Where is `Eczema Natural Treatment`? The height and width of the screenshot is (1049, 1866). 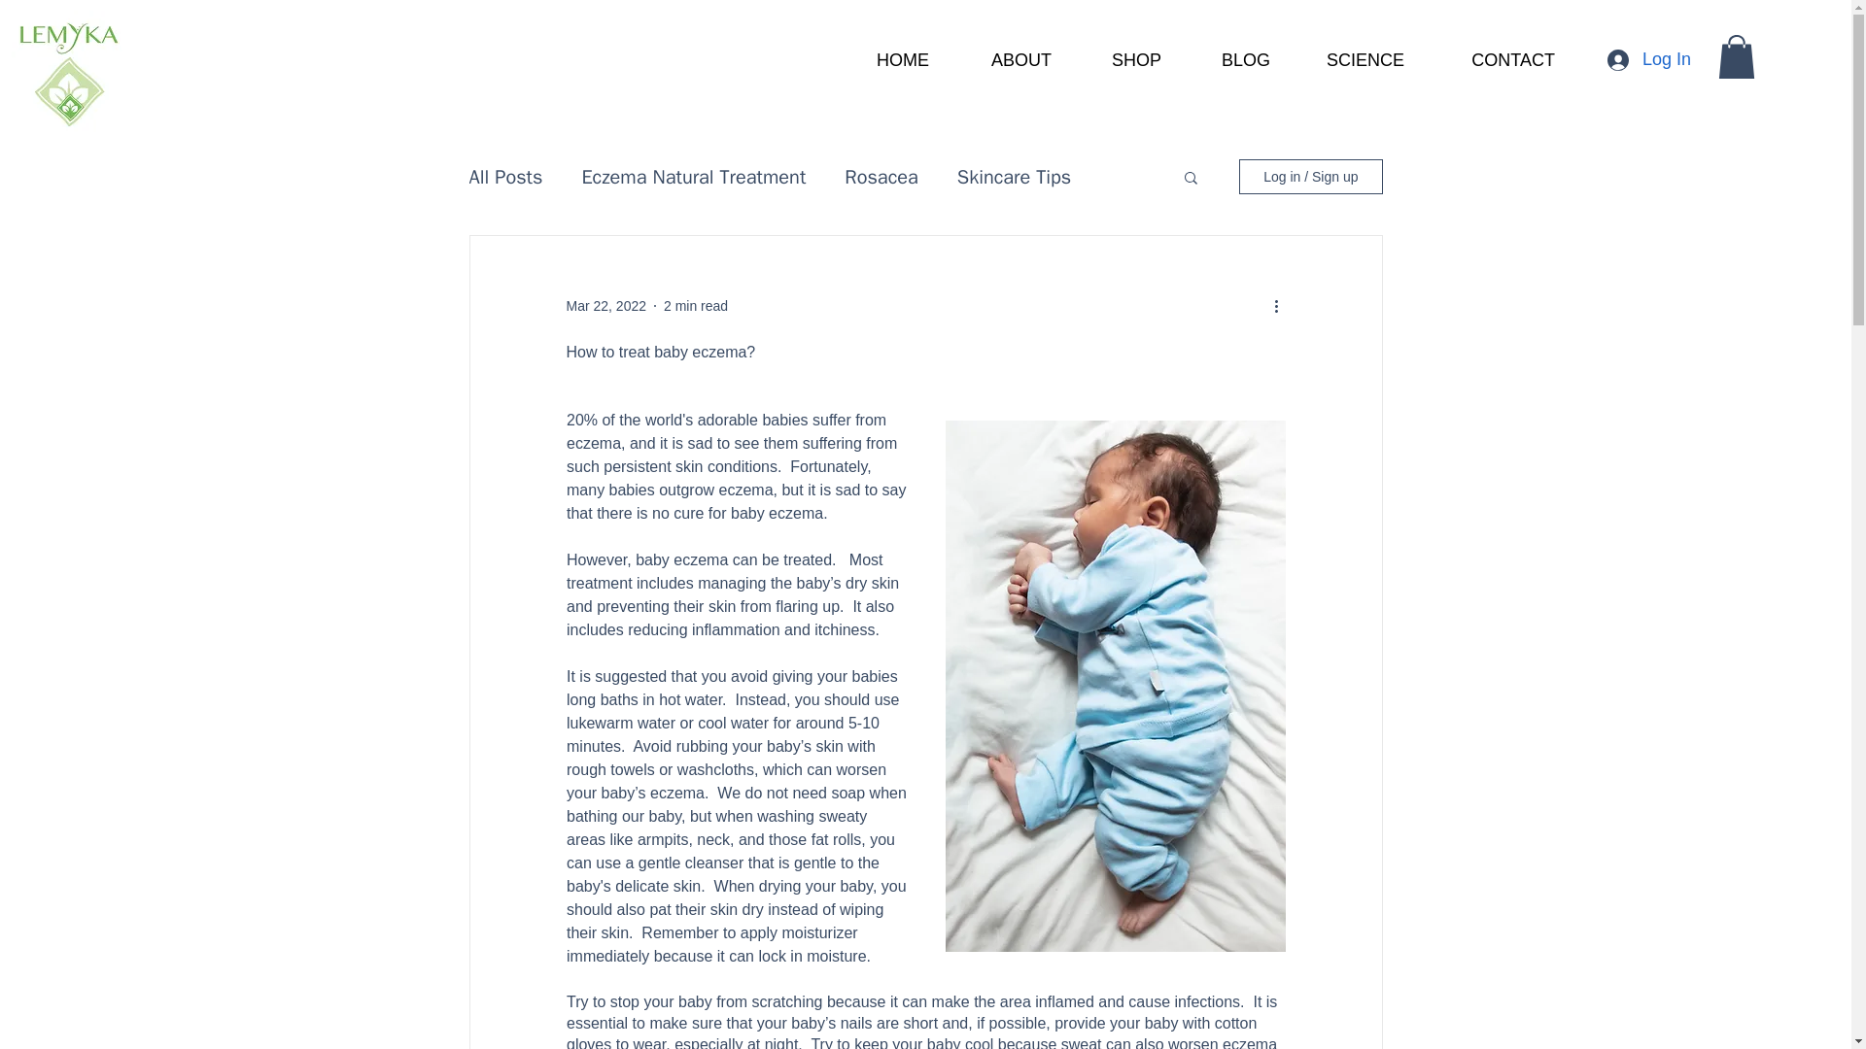 Eczema Natural Treatment is located at coordinates (693, 177).